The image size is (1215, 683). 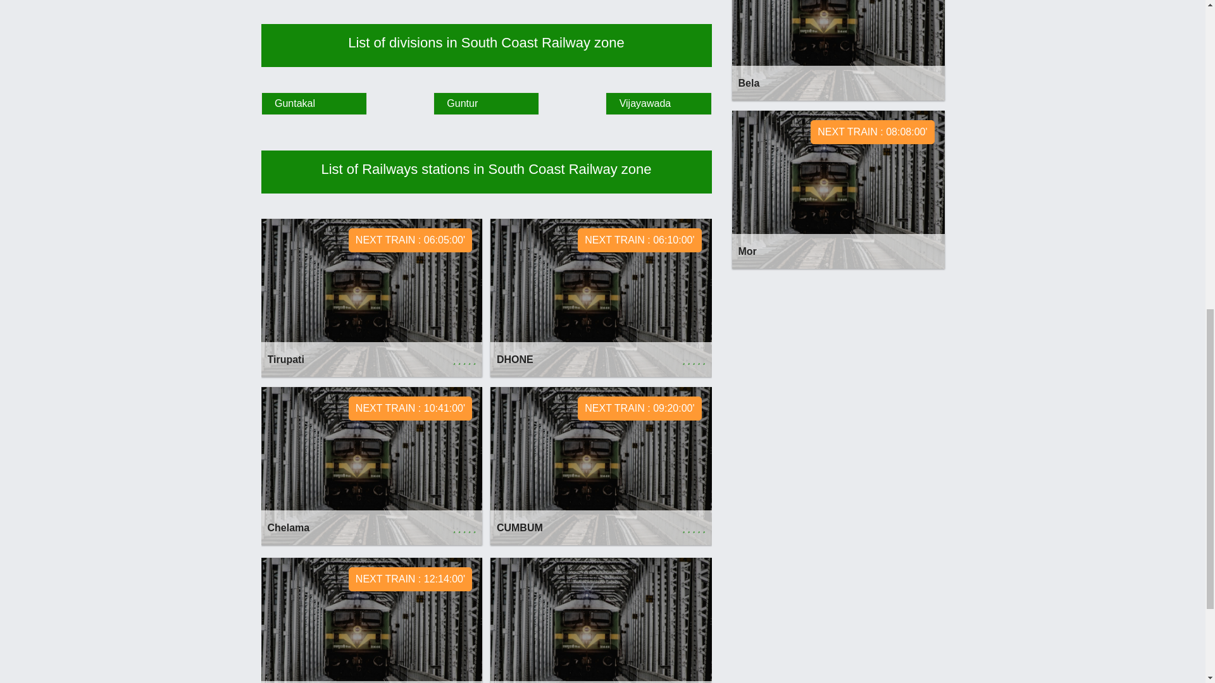 What do you see at coordinates (371, 620) in the screenshot?
I see ` Guntakal` at bounding box center [371, 620].